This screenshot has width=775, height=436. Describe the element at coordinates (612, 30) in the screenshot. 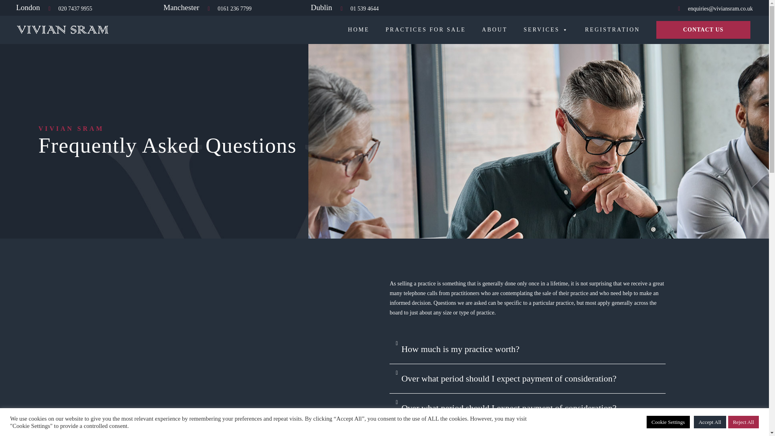

I see `REGISTRATION` at that location.